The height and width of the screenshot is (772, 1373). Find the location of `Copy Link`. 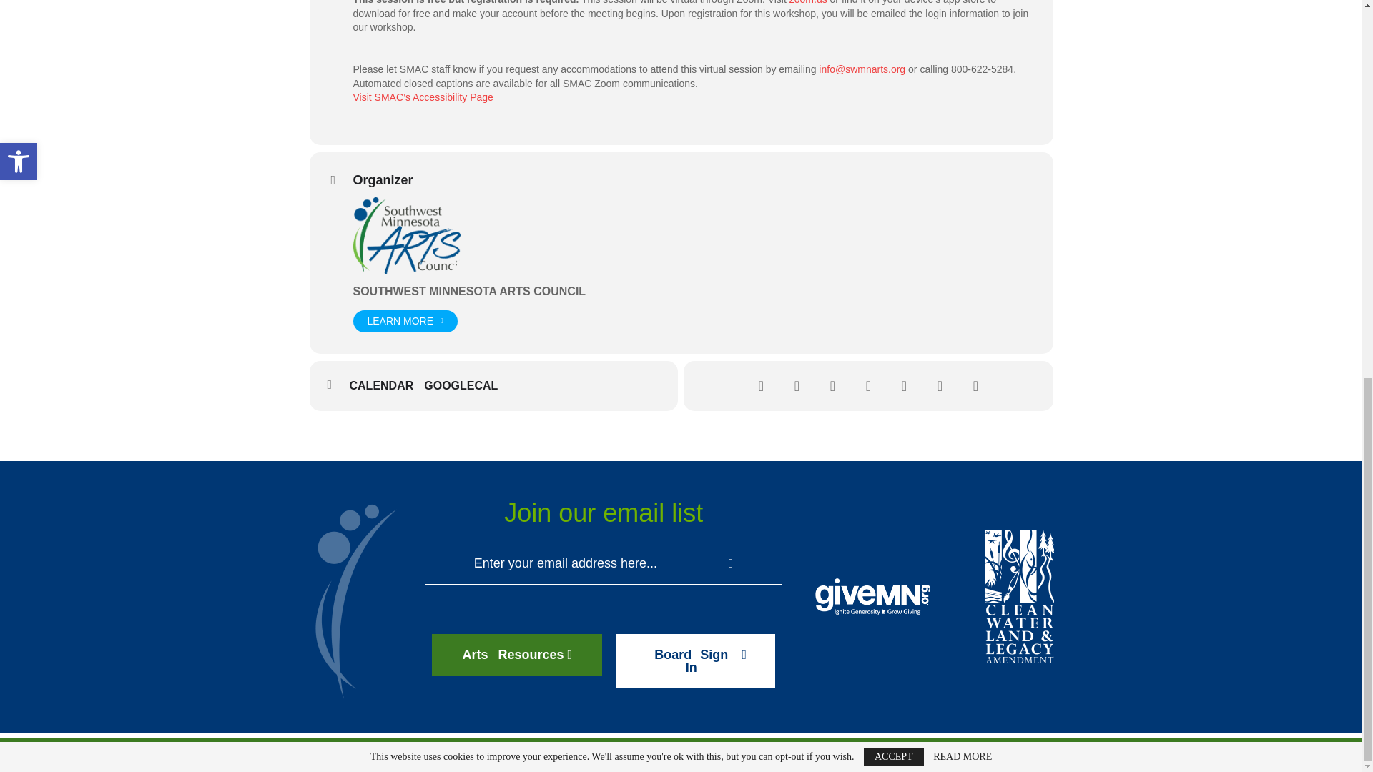

Copy Link is located at coordinates (939, 386).